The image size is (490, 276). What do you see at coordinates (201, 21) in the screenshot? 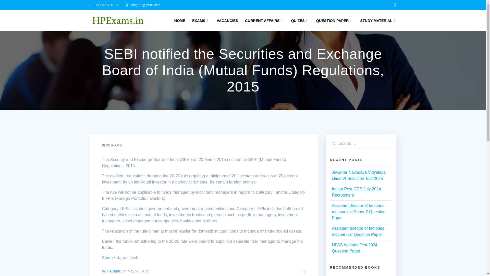
I see `EXAMS` at bounding box center [201, 21].